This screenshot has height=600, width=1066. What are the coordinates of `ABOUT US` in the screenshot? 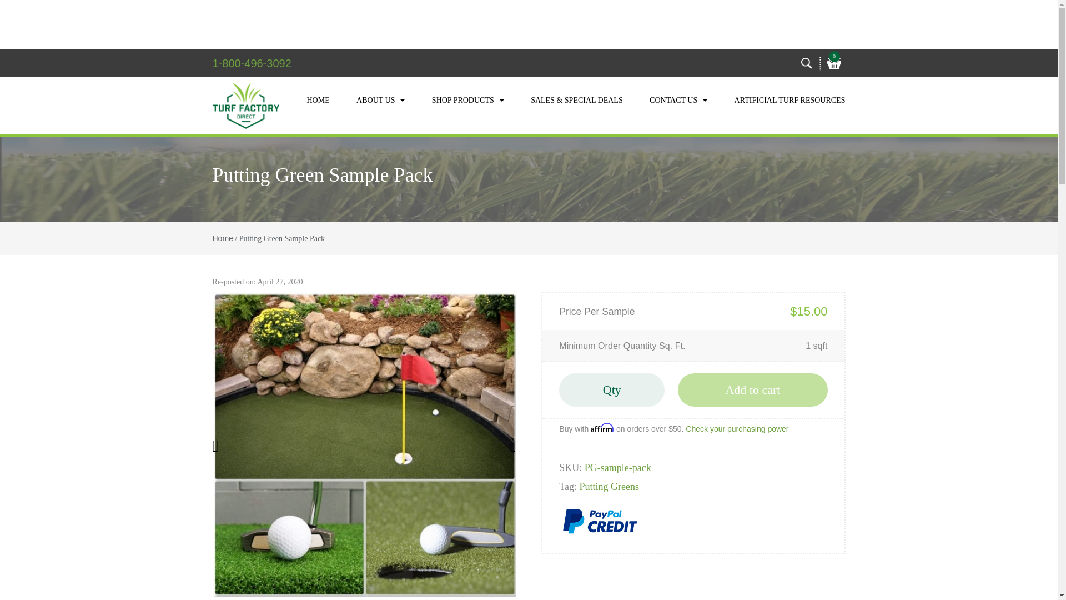 It's located at (380, 100).